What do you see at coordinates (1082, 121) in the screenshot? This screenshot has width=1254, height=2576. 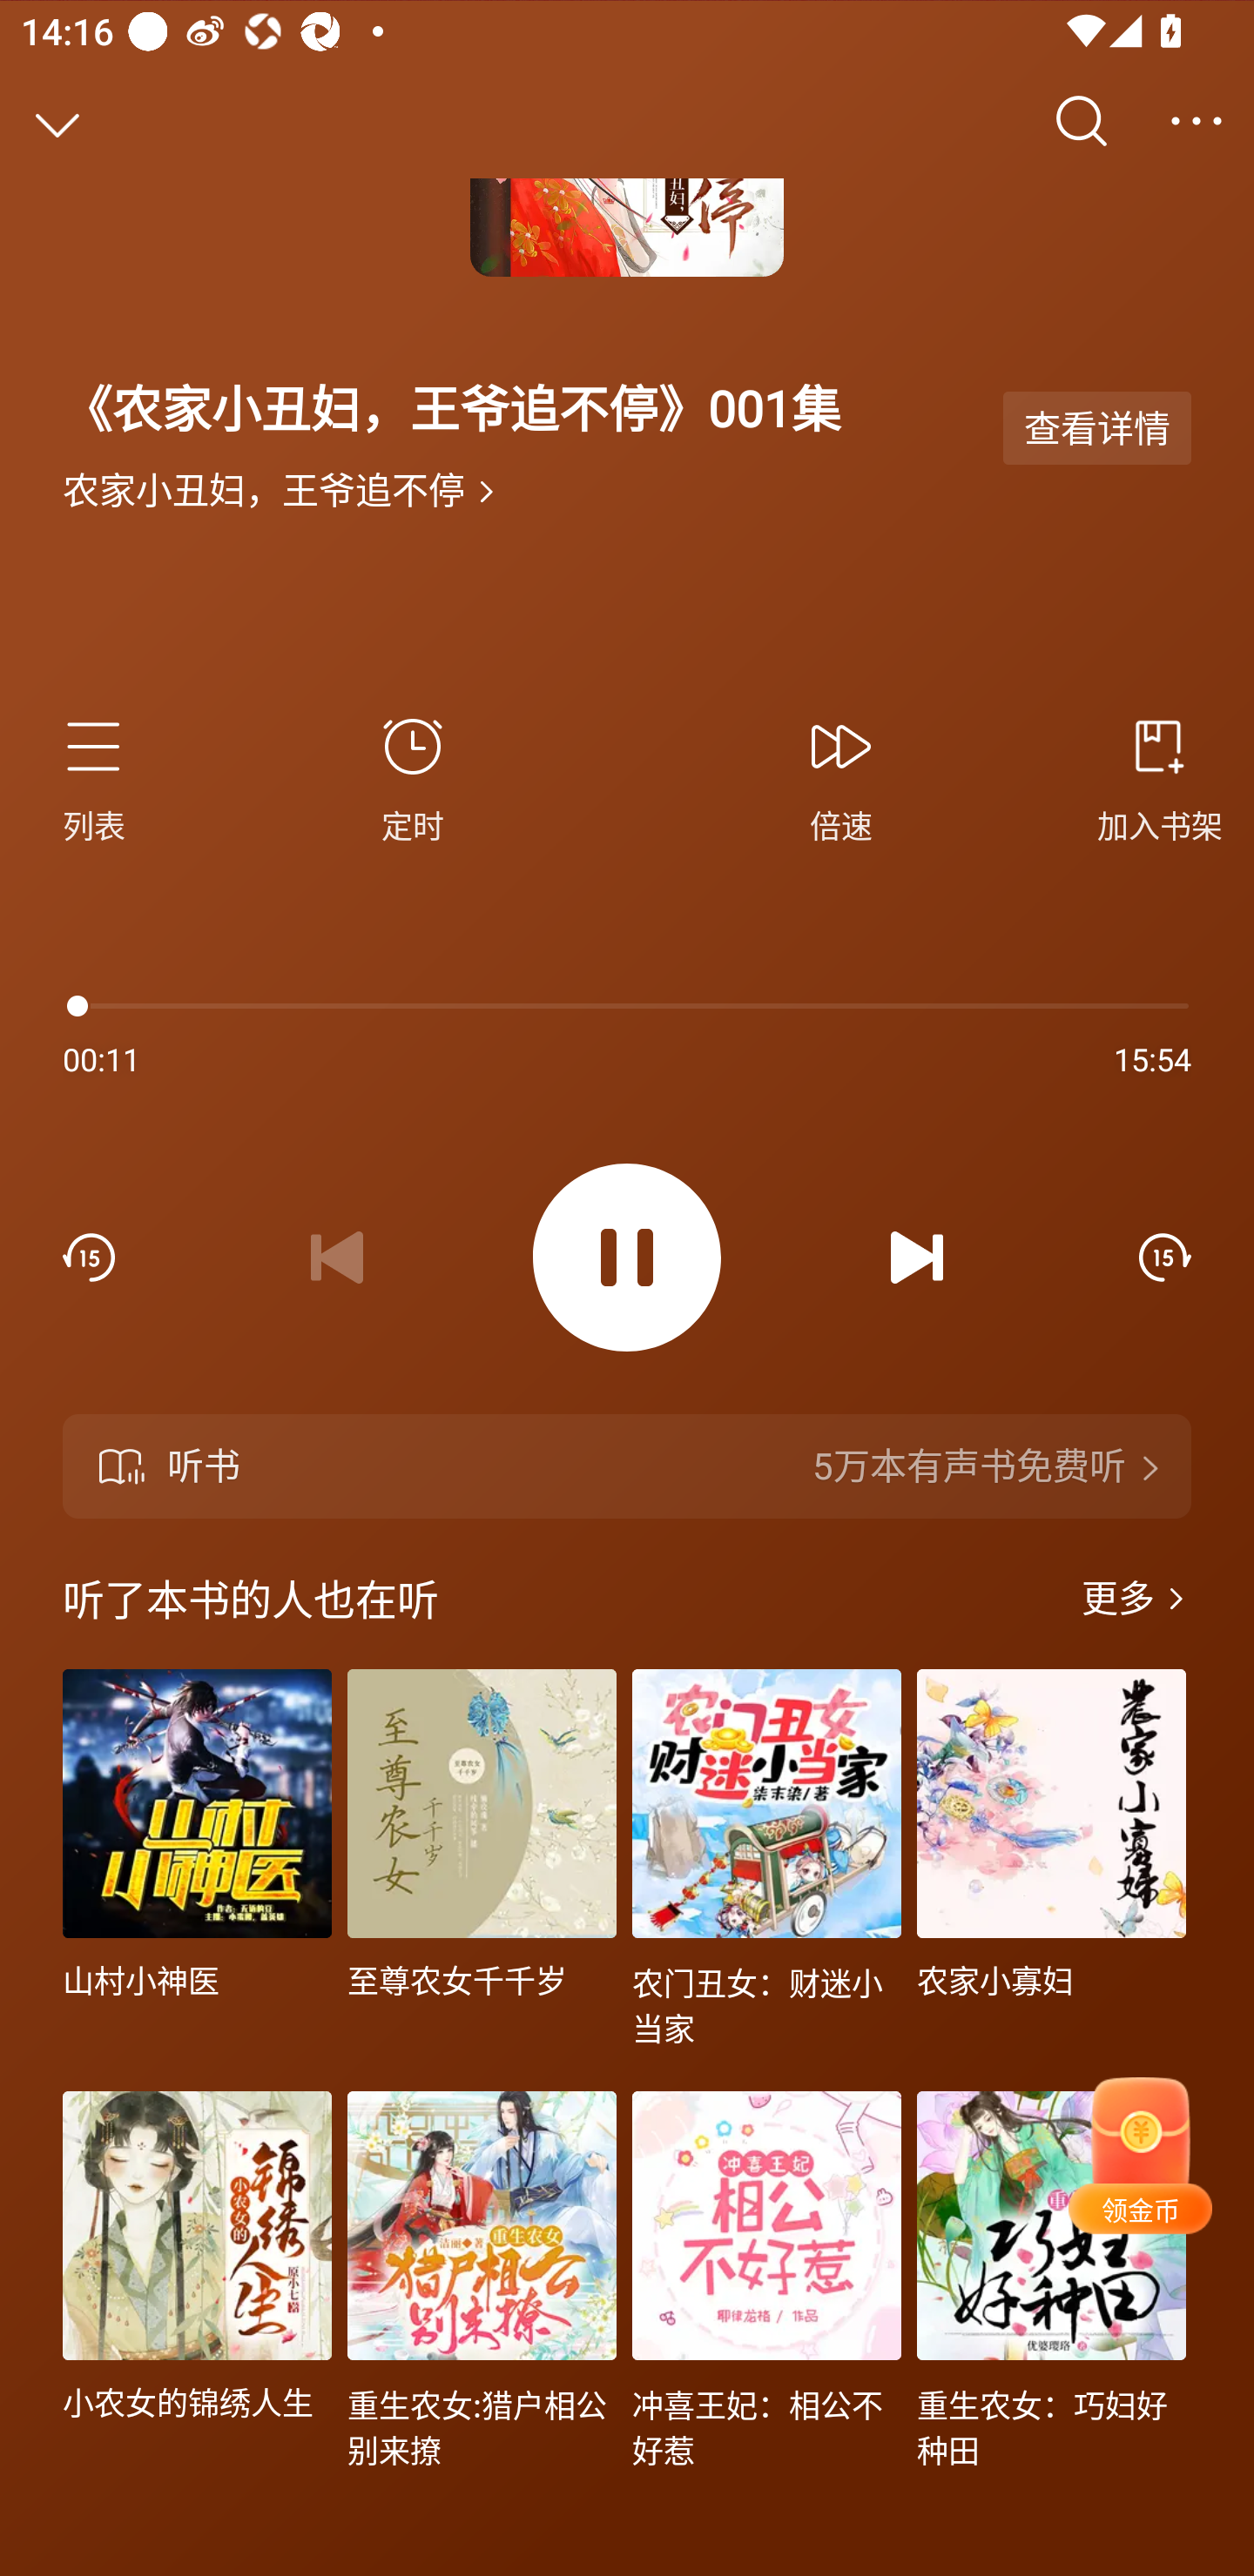 I see `搜索` at bounding box center [1082, 121].